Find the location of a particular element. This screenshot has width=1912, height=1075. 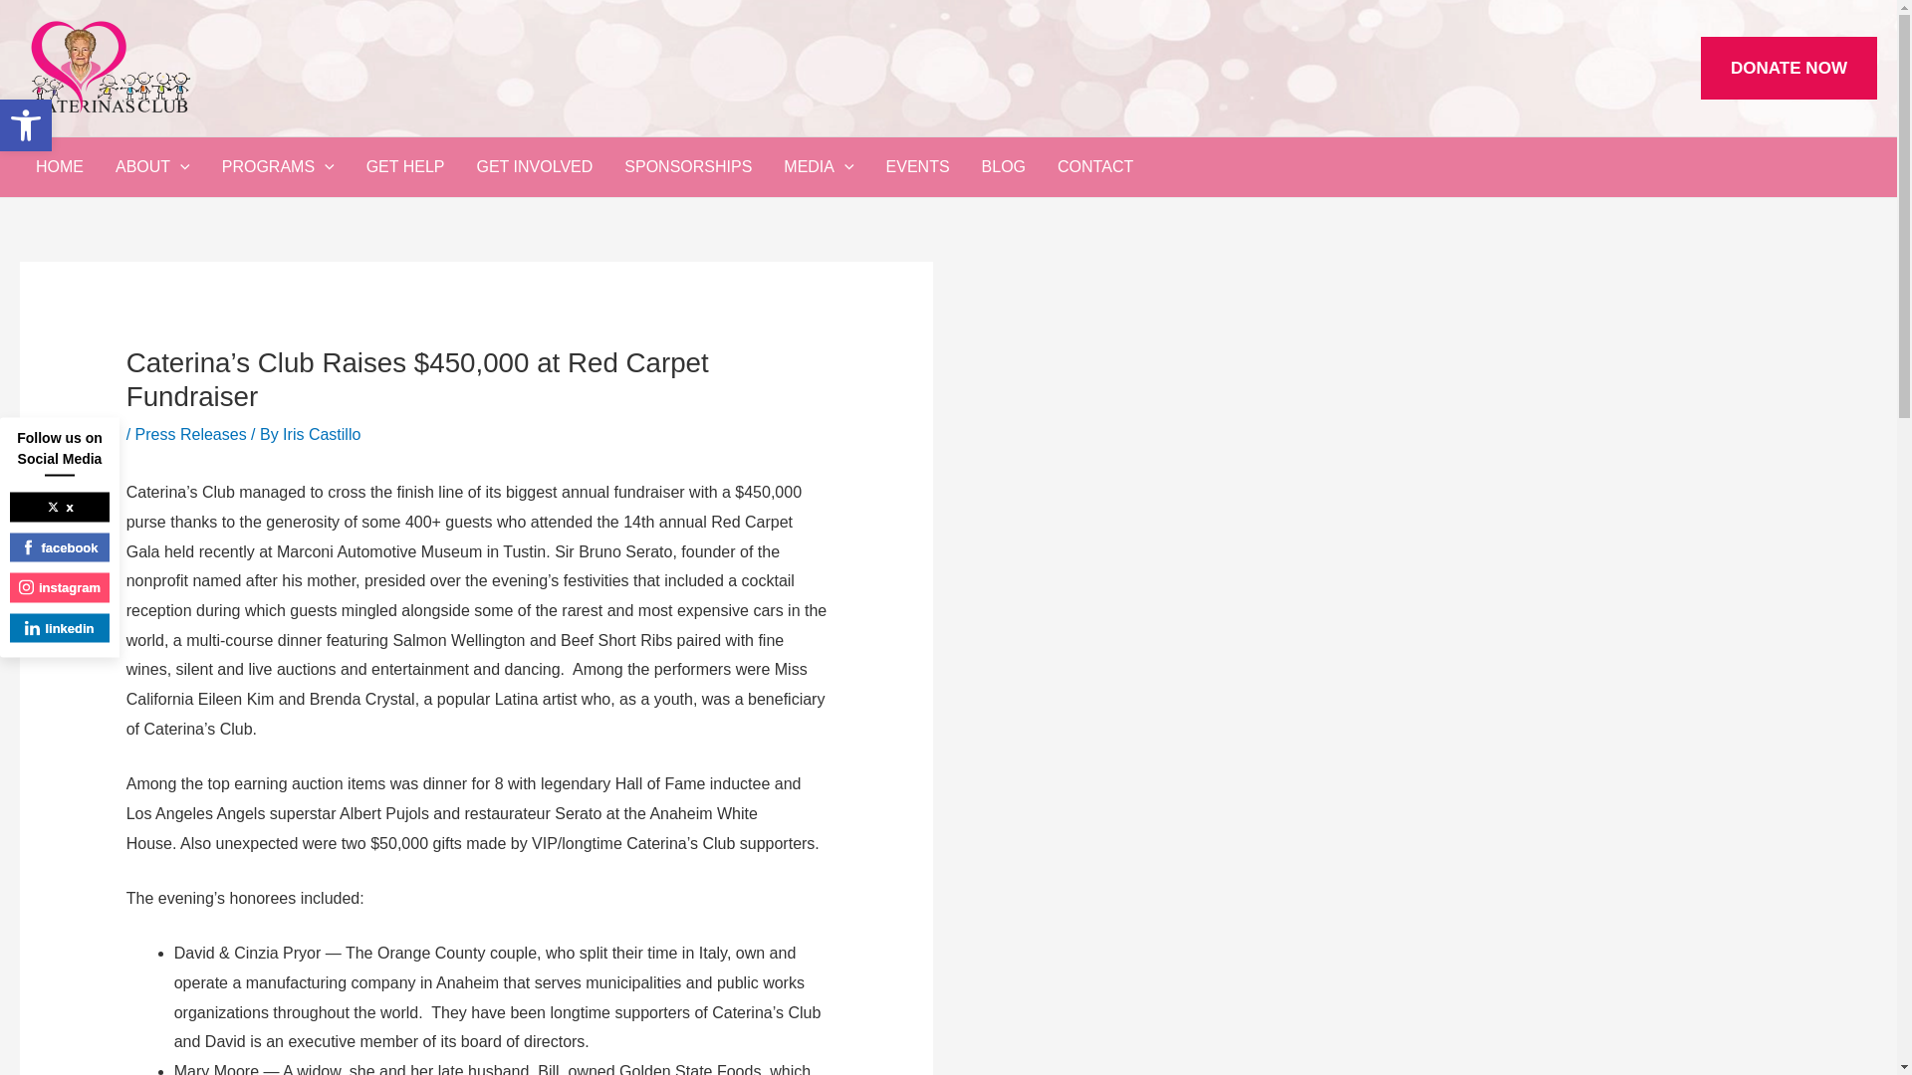

DONATE NOW is located at coordinates (1789, 68).